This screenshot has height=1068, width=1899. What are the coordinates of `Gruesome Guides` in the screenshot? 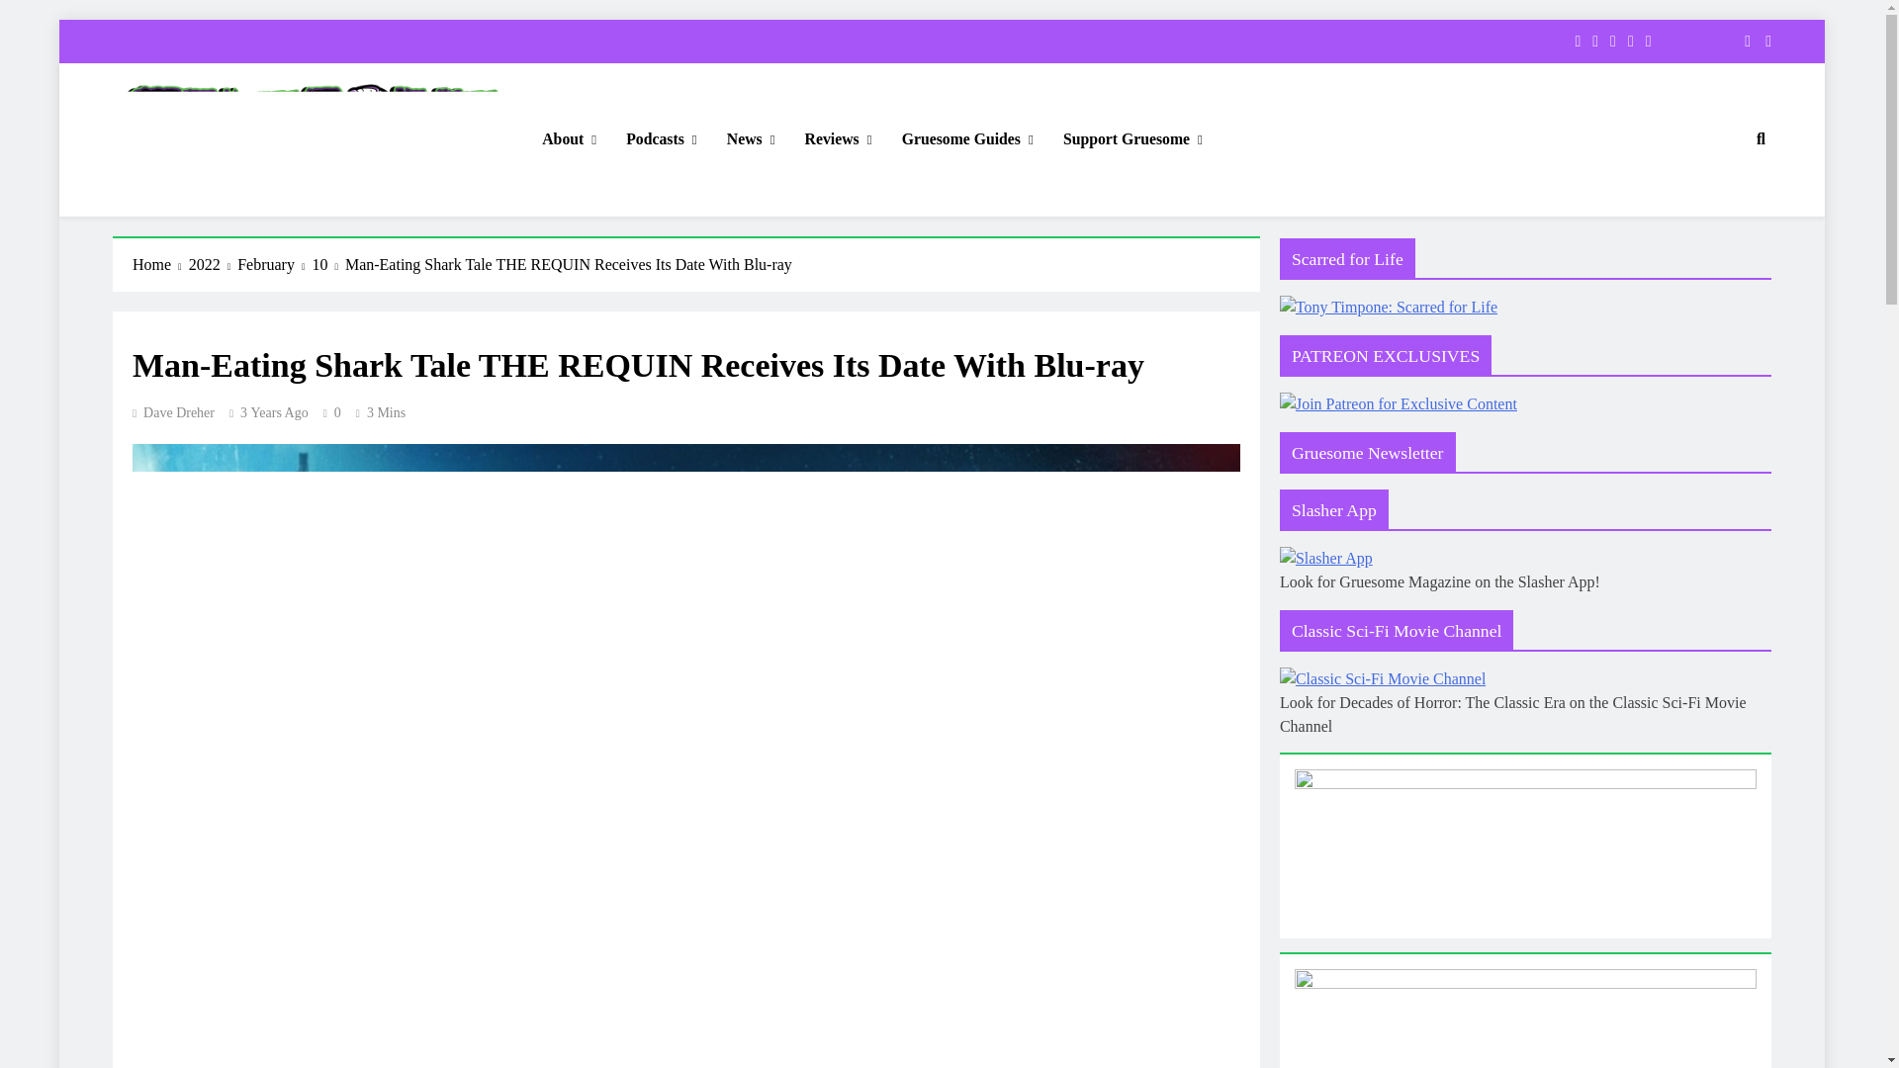 It's located at (967, 139).